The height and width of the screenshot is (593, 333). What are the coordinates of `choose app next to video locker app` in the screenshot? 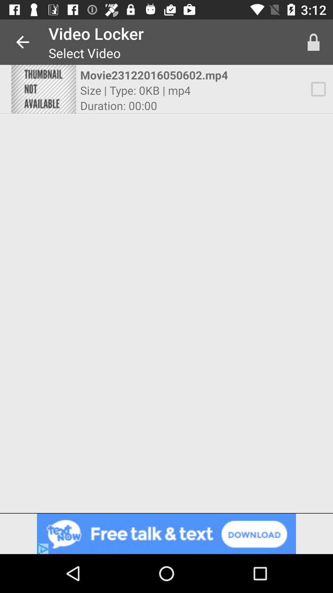 It's located at (23, 42).